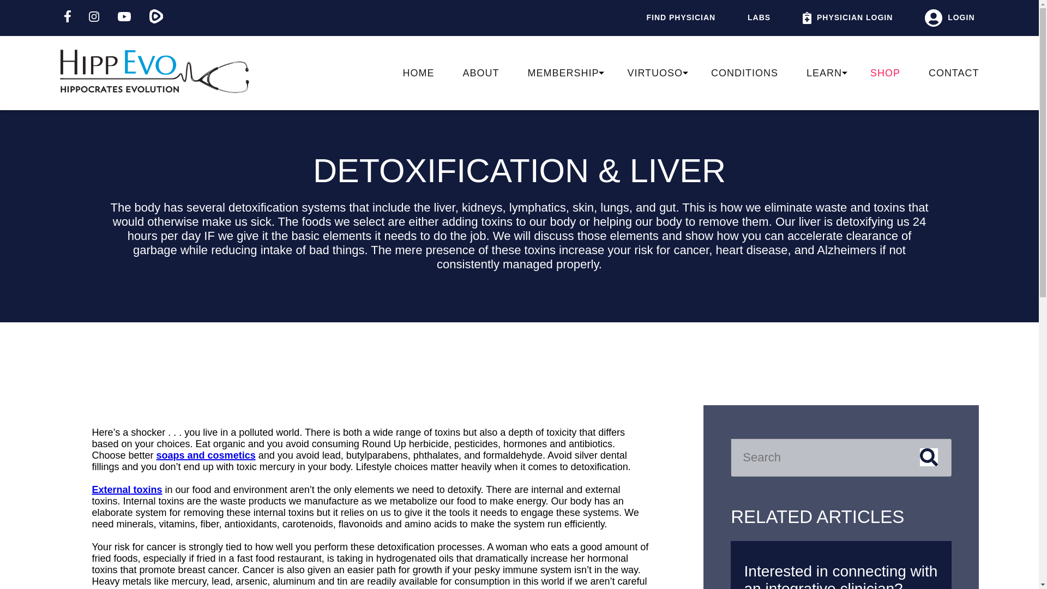 Image resolution: width=1047 pixels, height=589 pixels. What do you see at coordinates (127, 490) in the screenshot?
I see `External toxins` at bounding box center [127, 490].